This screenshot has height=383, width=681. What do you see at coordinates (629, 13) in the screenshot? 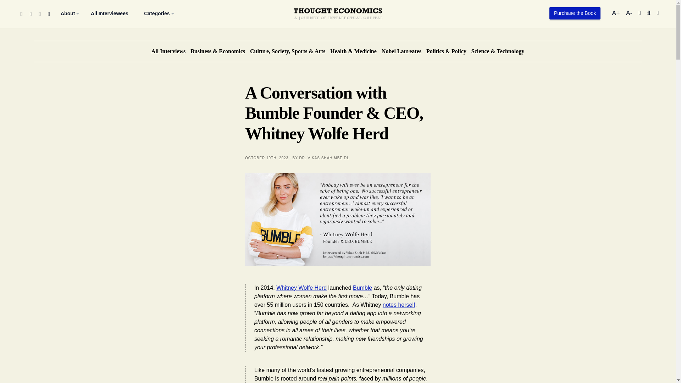
I see `Categories` at bounding box center [629, 13].